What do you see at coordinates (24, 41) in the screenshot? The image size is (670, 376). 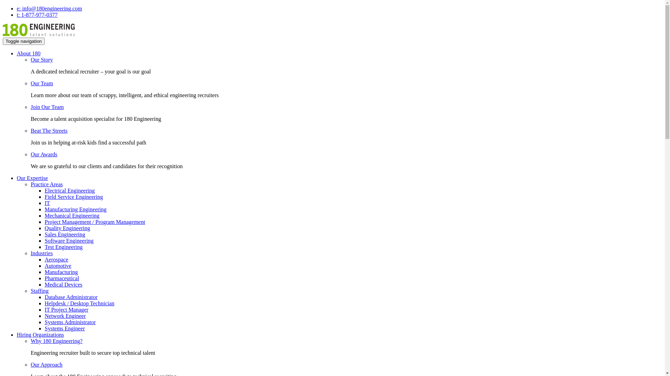 I see `Toggle navigation` at bounding box center [24, 41].